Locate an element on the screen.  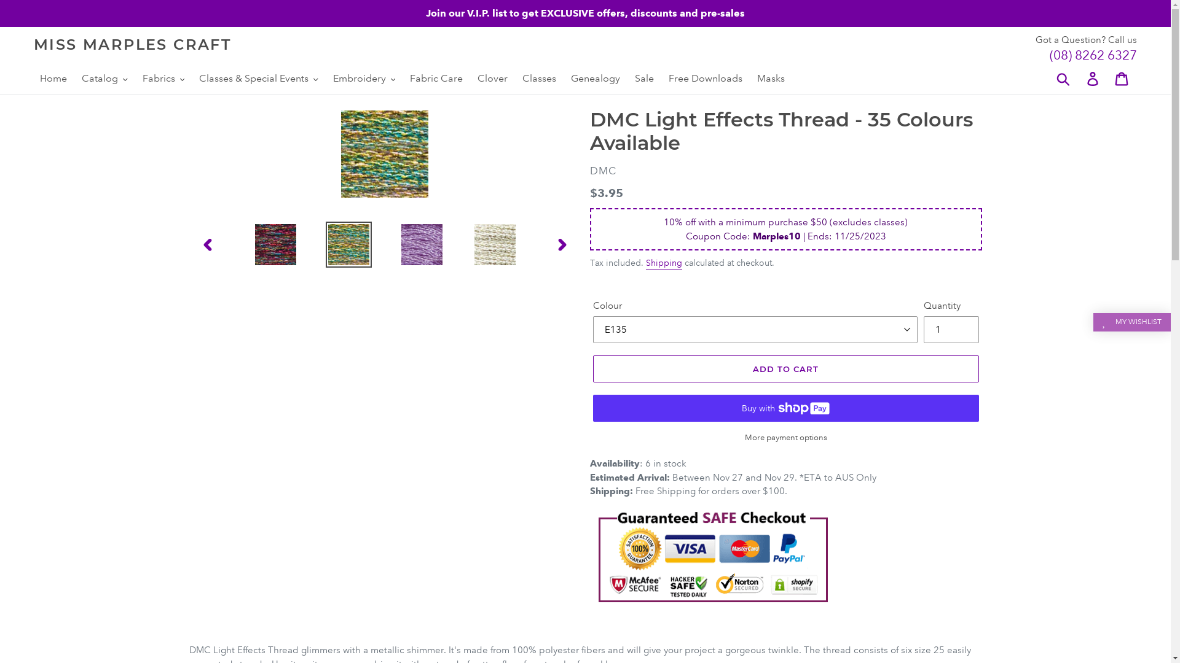
Clover is located at coordinates (493, 79).